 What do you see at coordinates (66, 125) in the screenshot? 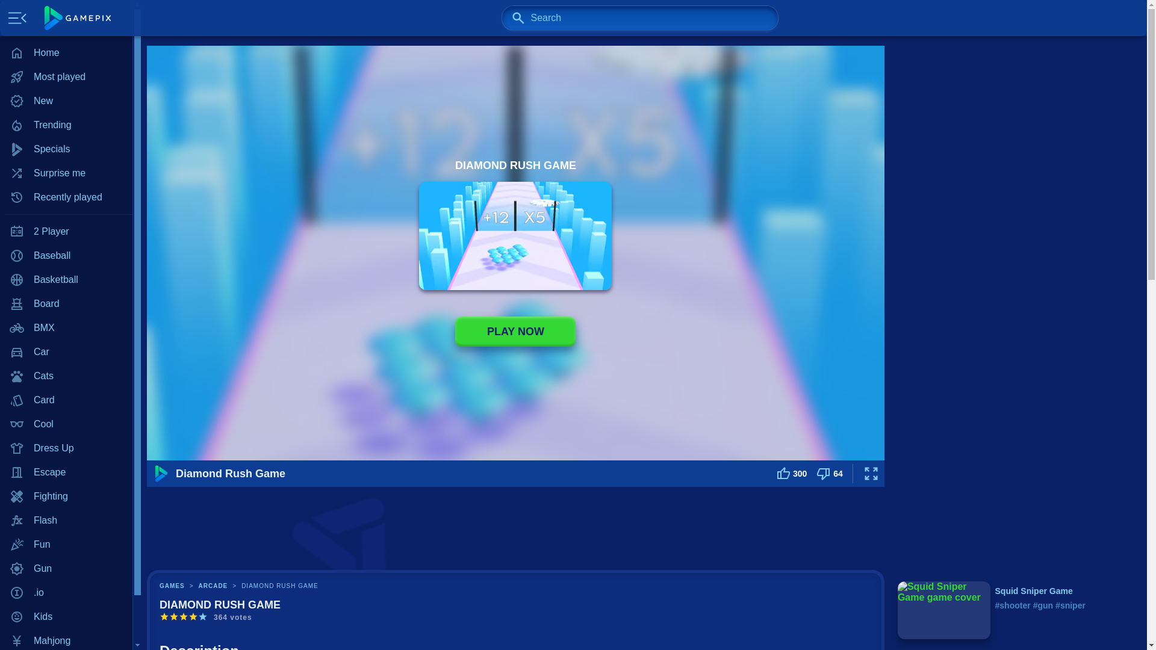
I see `Trending` at bounding box center [66, 125].